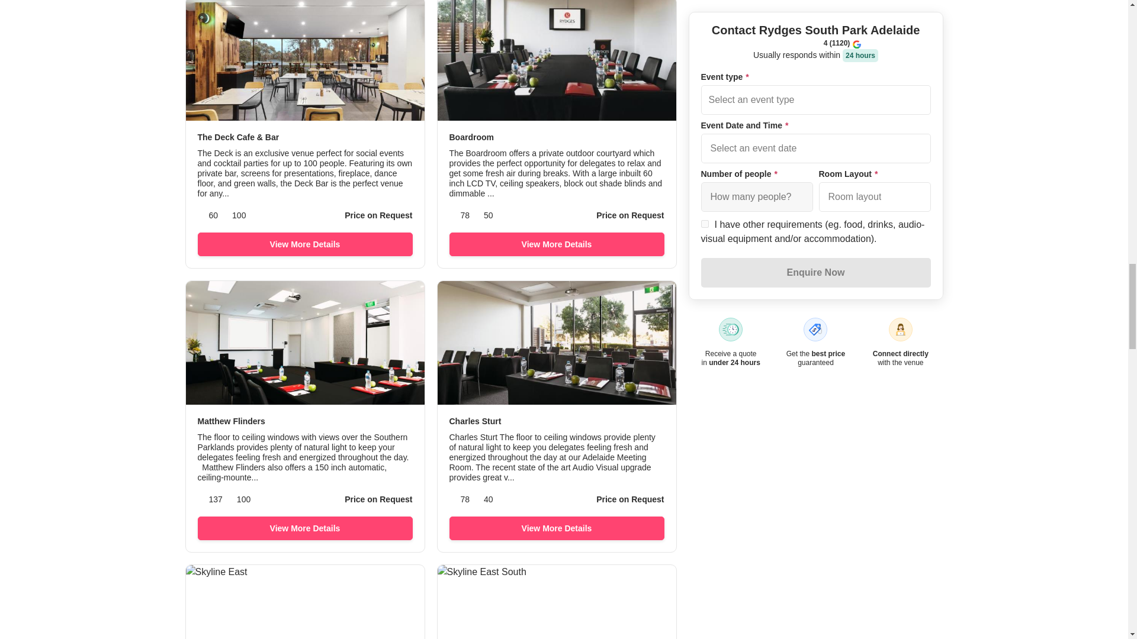 This screenshot has width=1137, height=639. What do you see at coordinates (655, 18) in the screenshot?
I see `Add Boardroom space to wishlist` at bounding box center [655, 18].